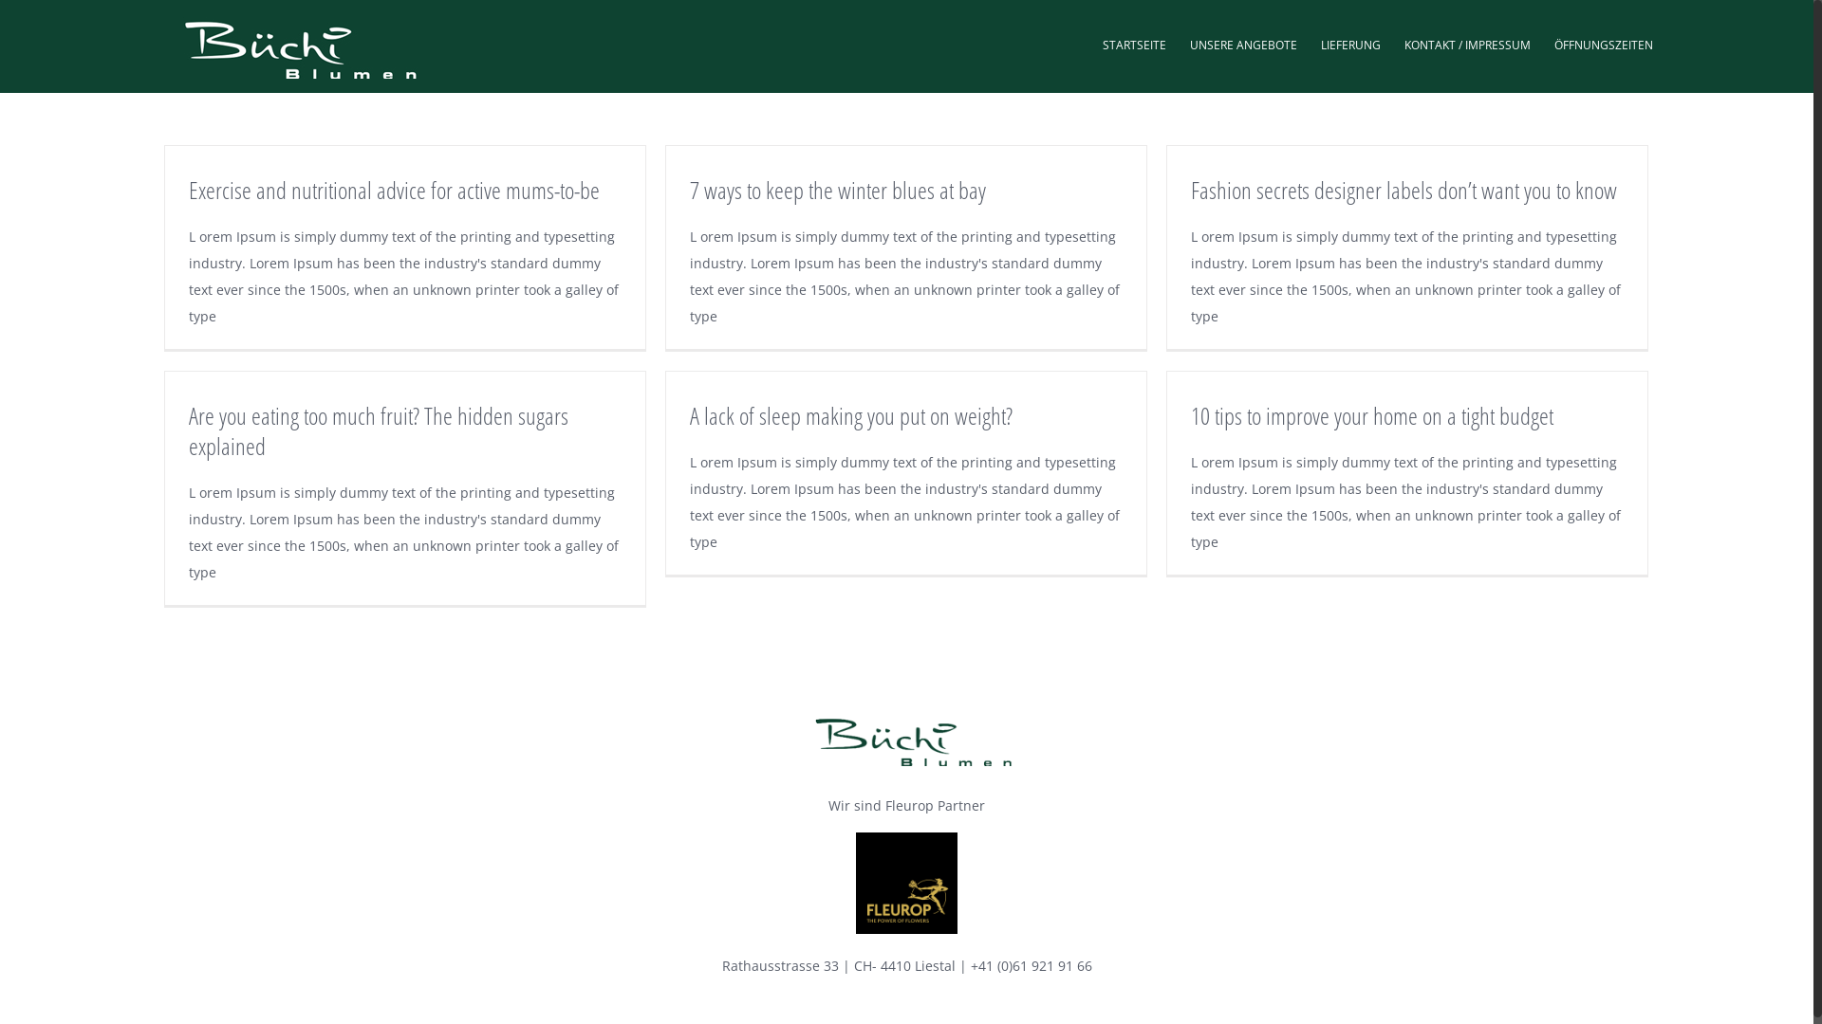 Image resolution: width=1822 pixels, height=1024 pixels. What do you see at coordinates (395, 190) in the screenshot?
I see `Exercise and nutritional advice for active mums-to-be` at bounding box center [395, 190].